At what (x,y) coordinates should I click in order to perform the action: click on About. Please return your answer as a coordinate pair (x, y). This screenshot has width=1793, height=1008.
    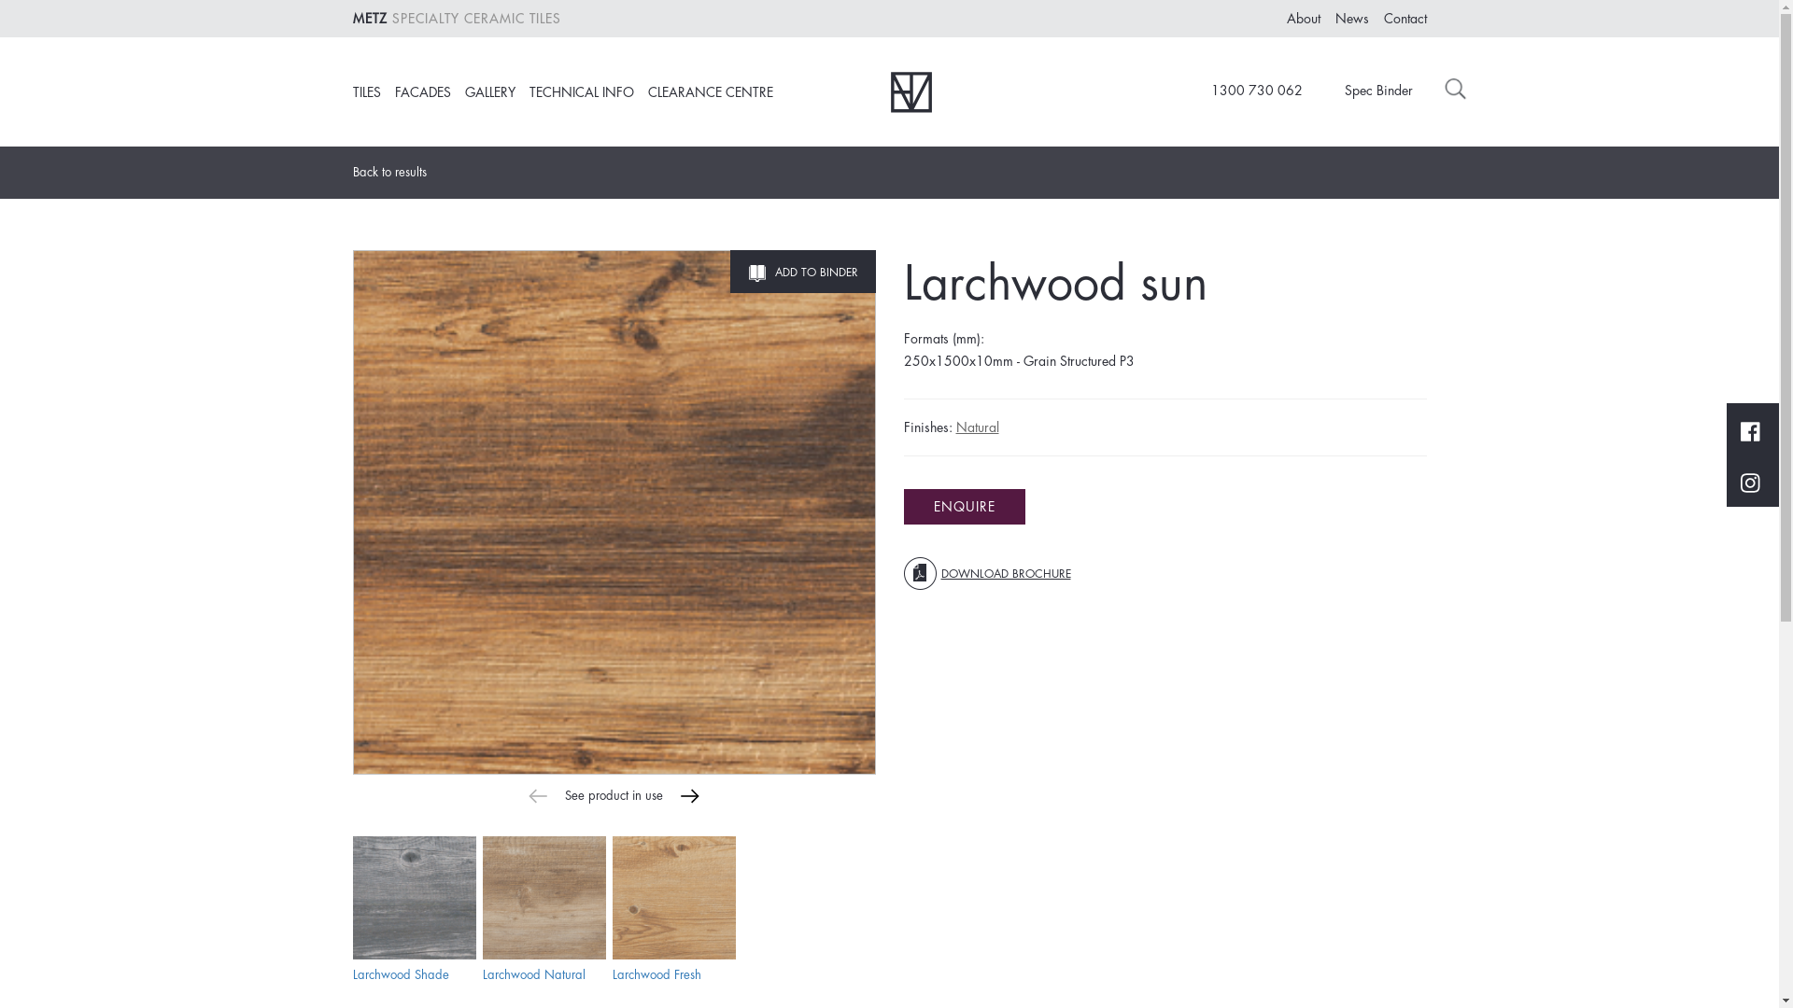
    Looking at the image, I should click on (1304, 19).